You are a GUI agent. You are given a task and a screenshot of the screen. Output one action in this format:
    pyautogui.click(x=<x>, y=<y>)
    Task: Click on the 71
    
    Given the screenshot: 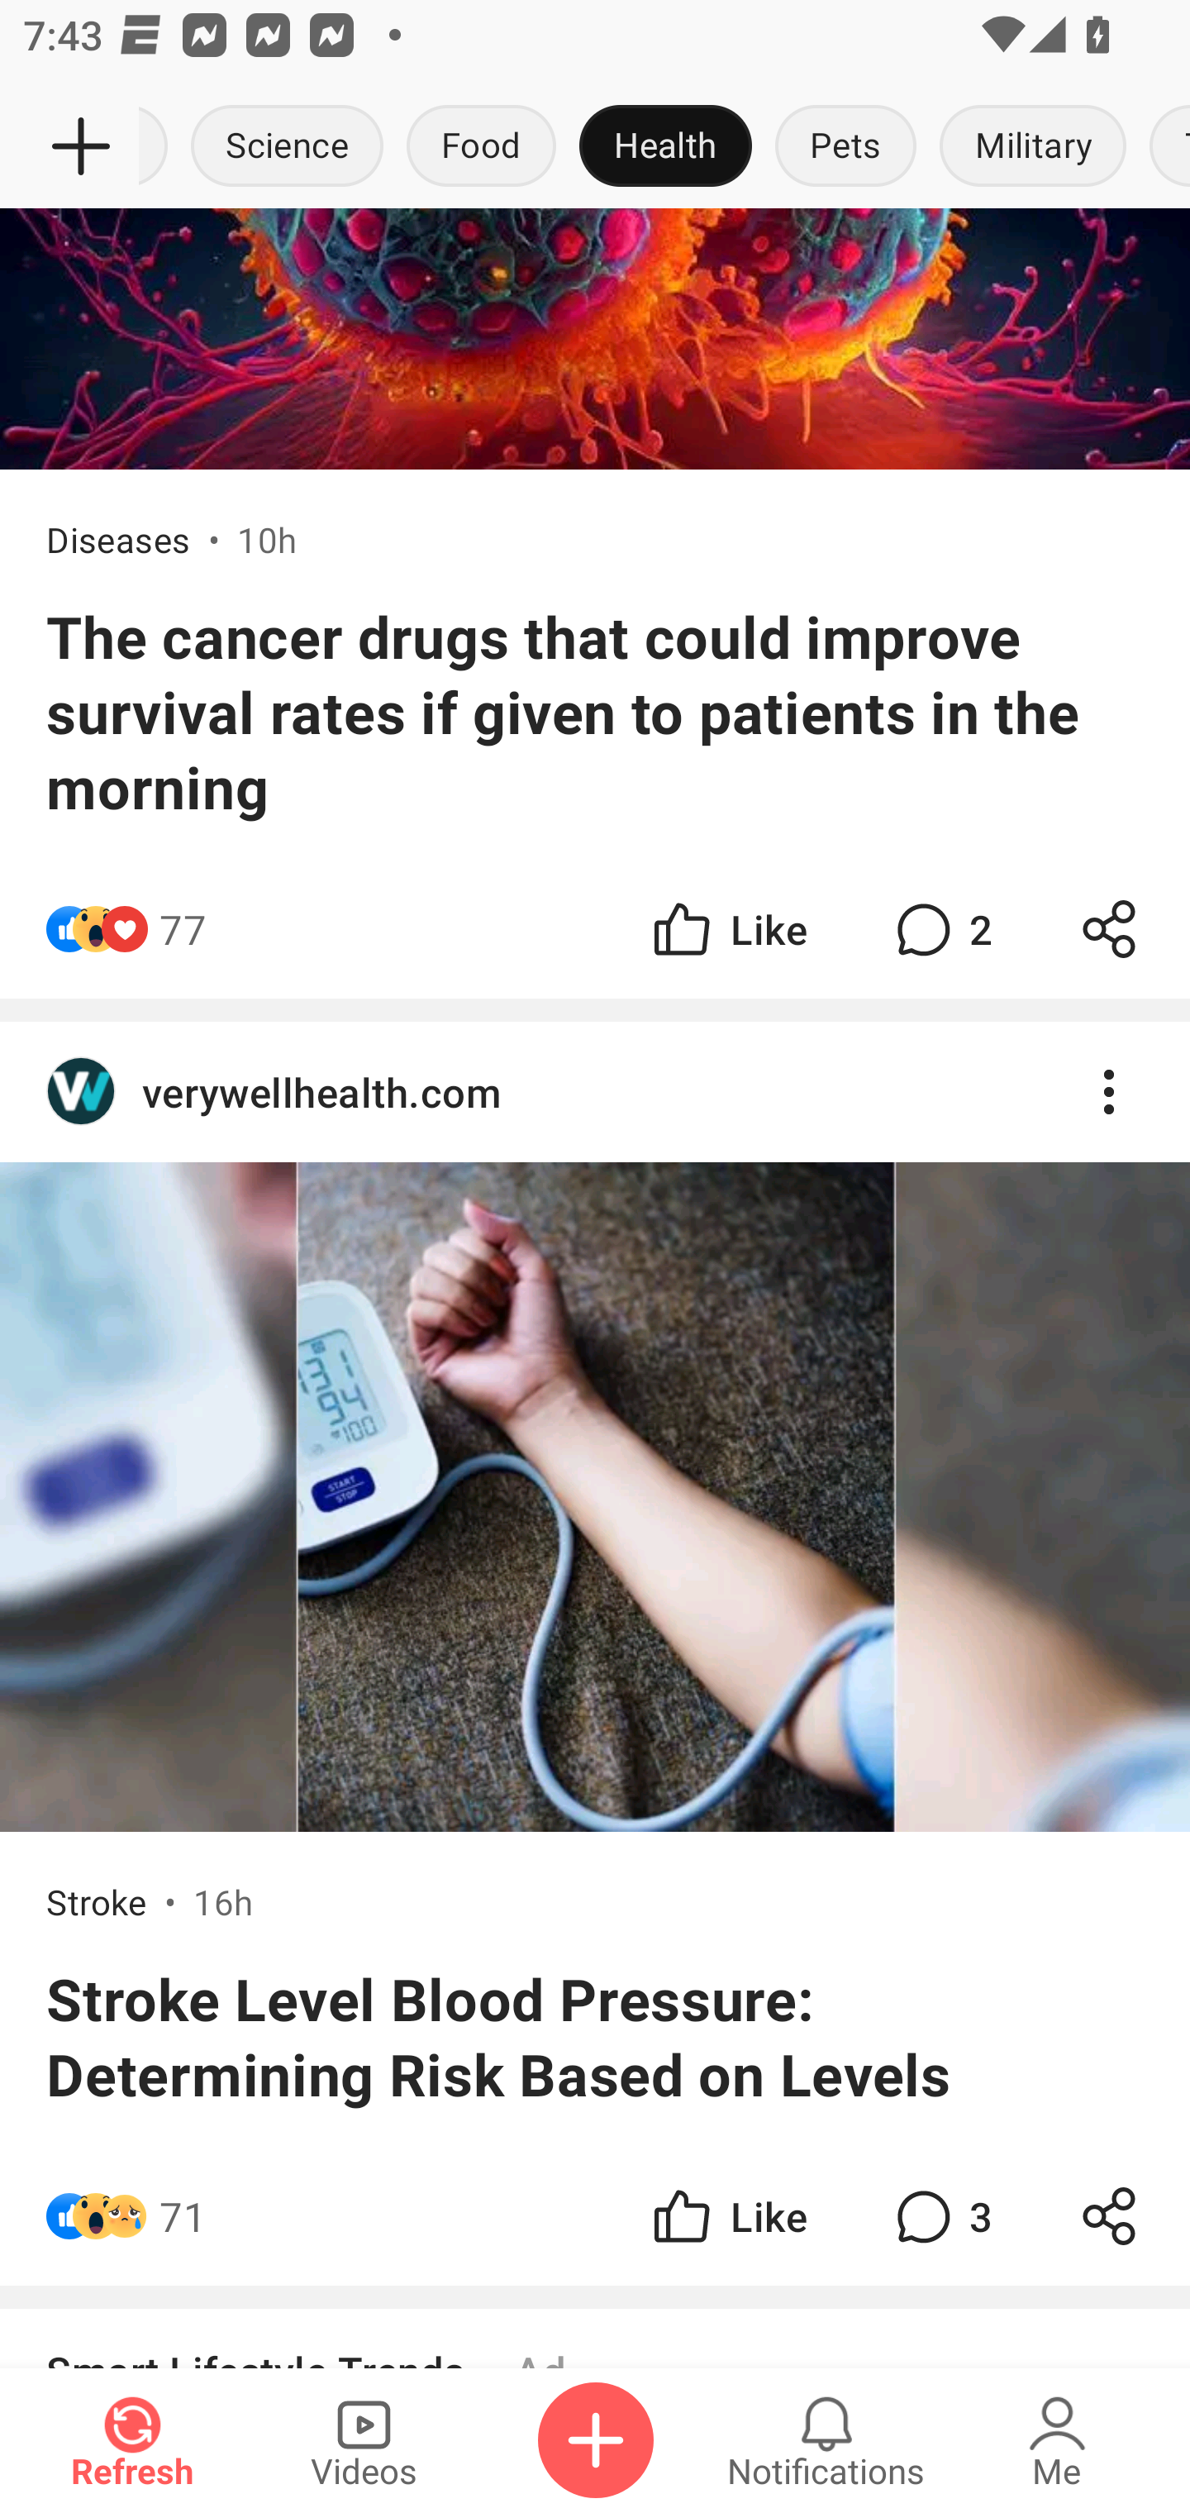 What is the action you would take?
    pyautogui.click(x=183, y=2216)
    